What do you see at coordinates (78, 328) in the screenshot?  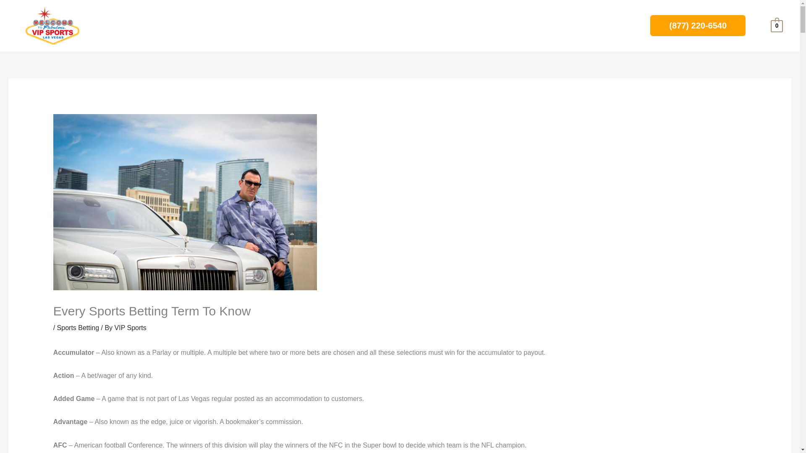 I see `Sports Betting` at bounding box center [78, 328].